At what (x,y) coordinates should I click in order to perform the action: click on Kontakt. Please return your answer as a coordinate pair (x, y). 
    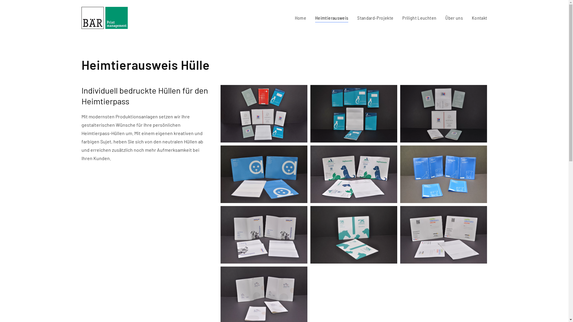
    Looking at the image, I should click on (479, 18).